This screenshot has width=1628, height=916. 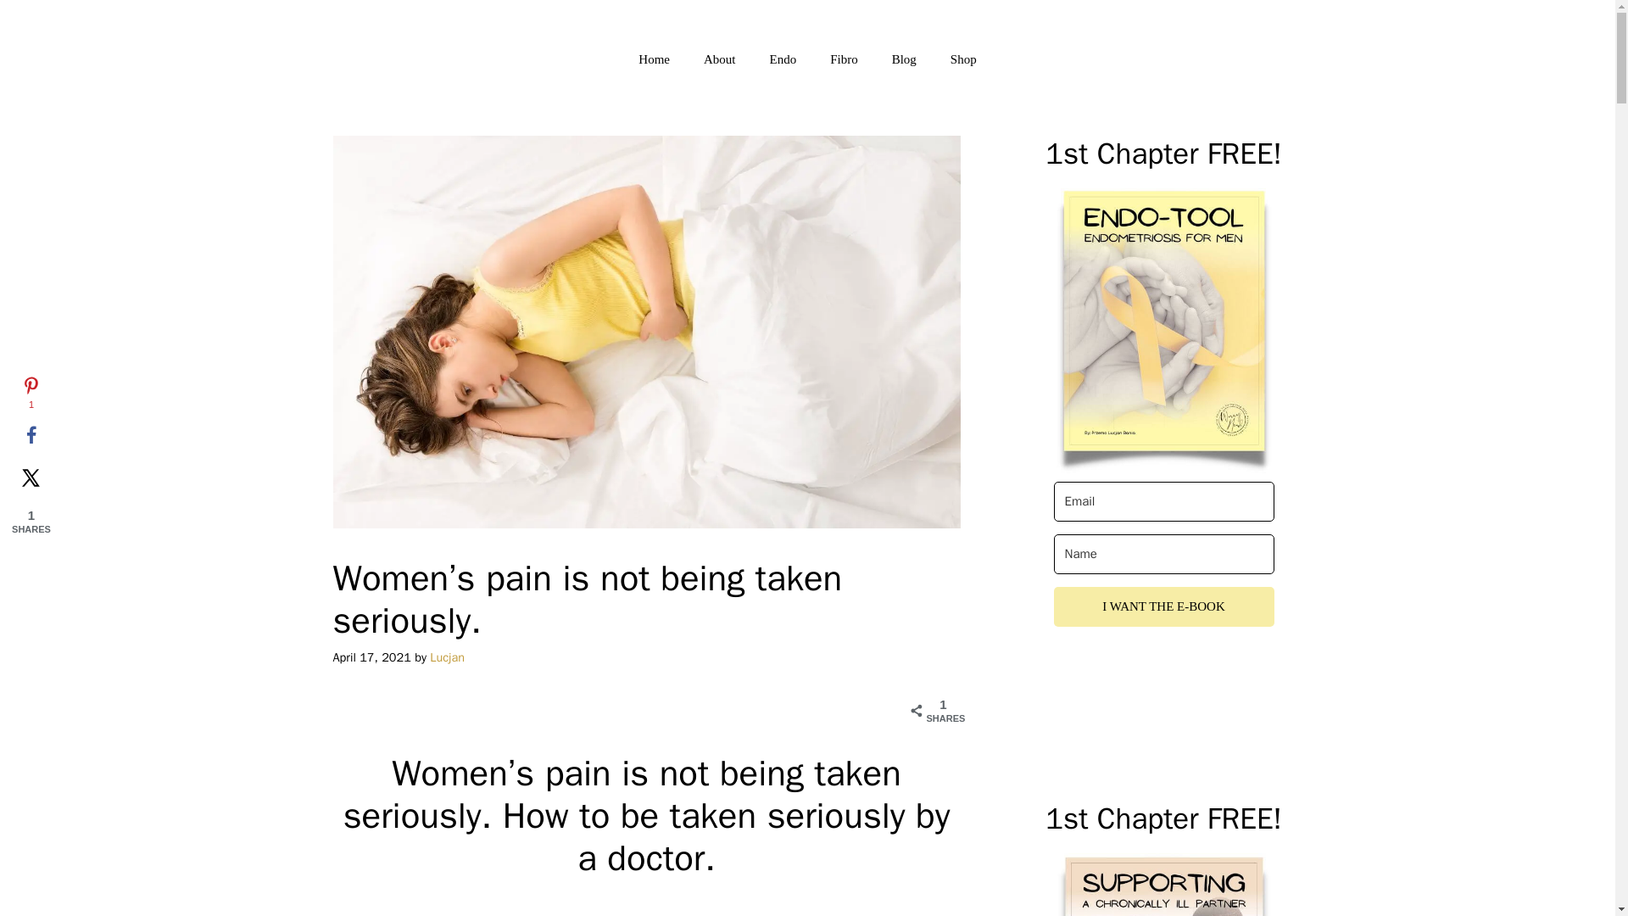 What do you see at coordinates (904, 59) in the screenshot?
I see `Blog` at bounding box center [904, 59].